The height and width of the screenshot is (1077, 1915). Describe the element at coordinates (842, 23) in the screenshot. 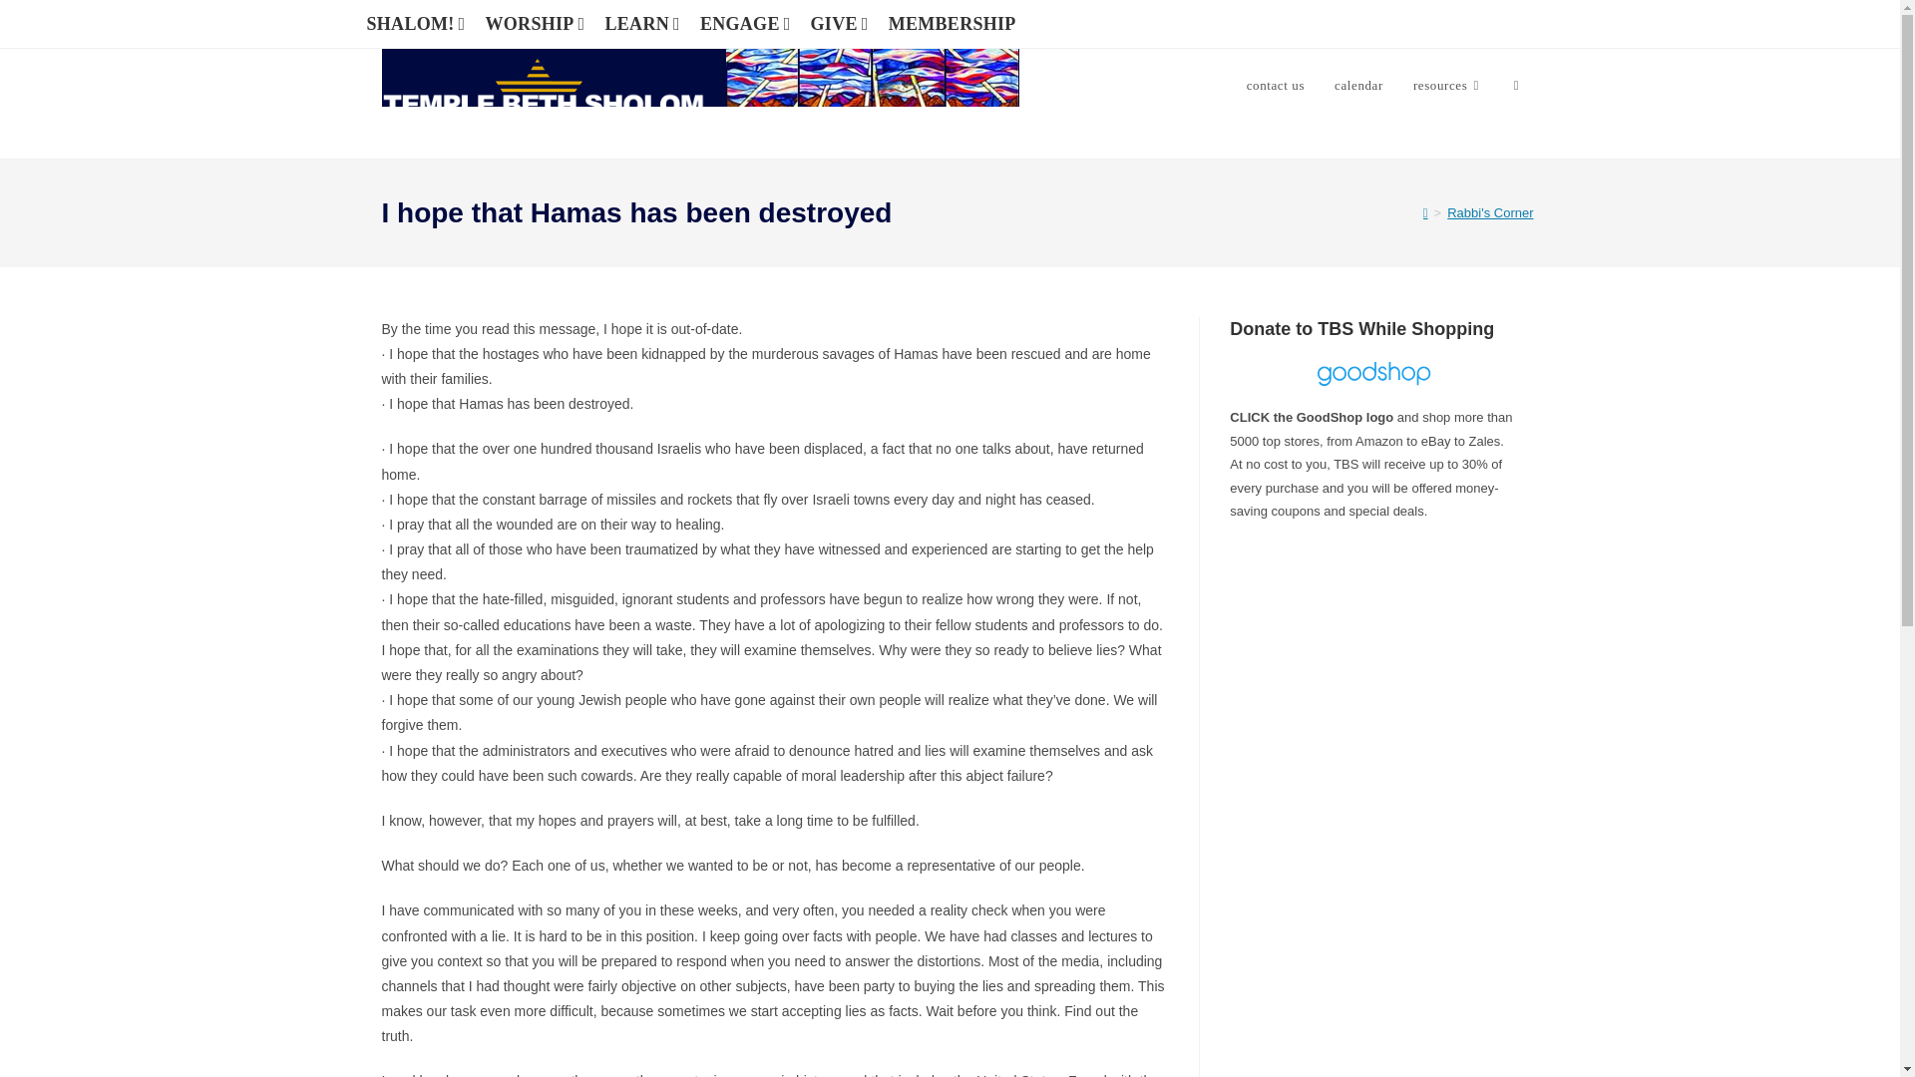

I see `GIVE` at that location.